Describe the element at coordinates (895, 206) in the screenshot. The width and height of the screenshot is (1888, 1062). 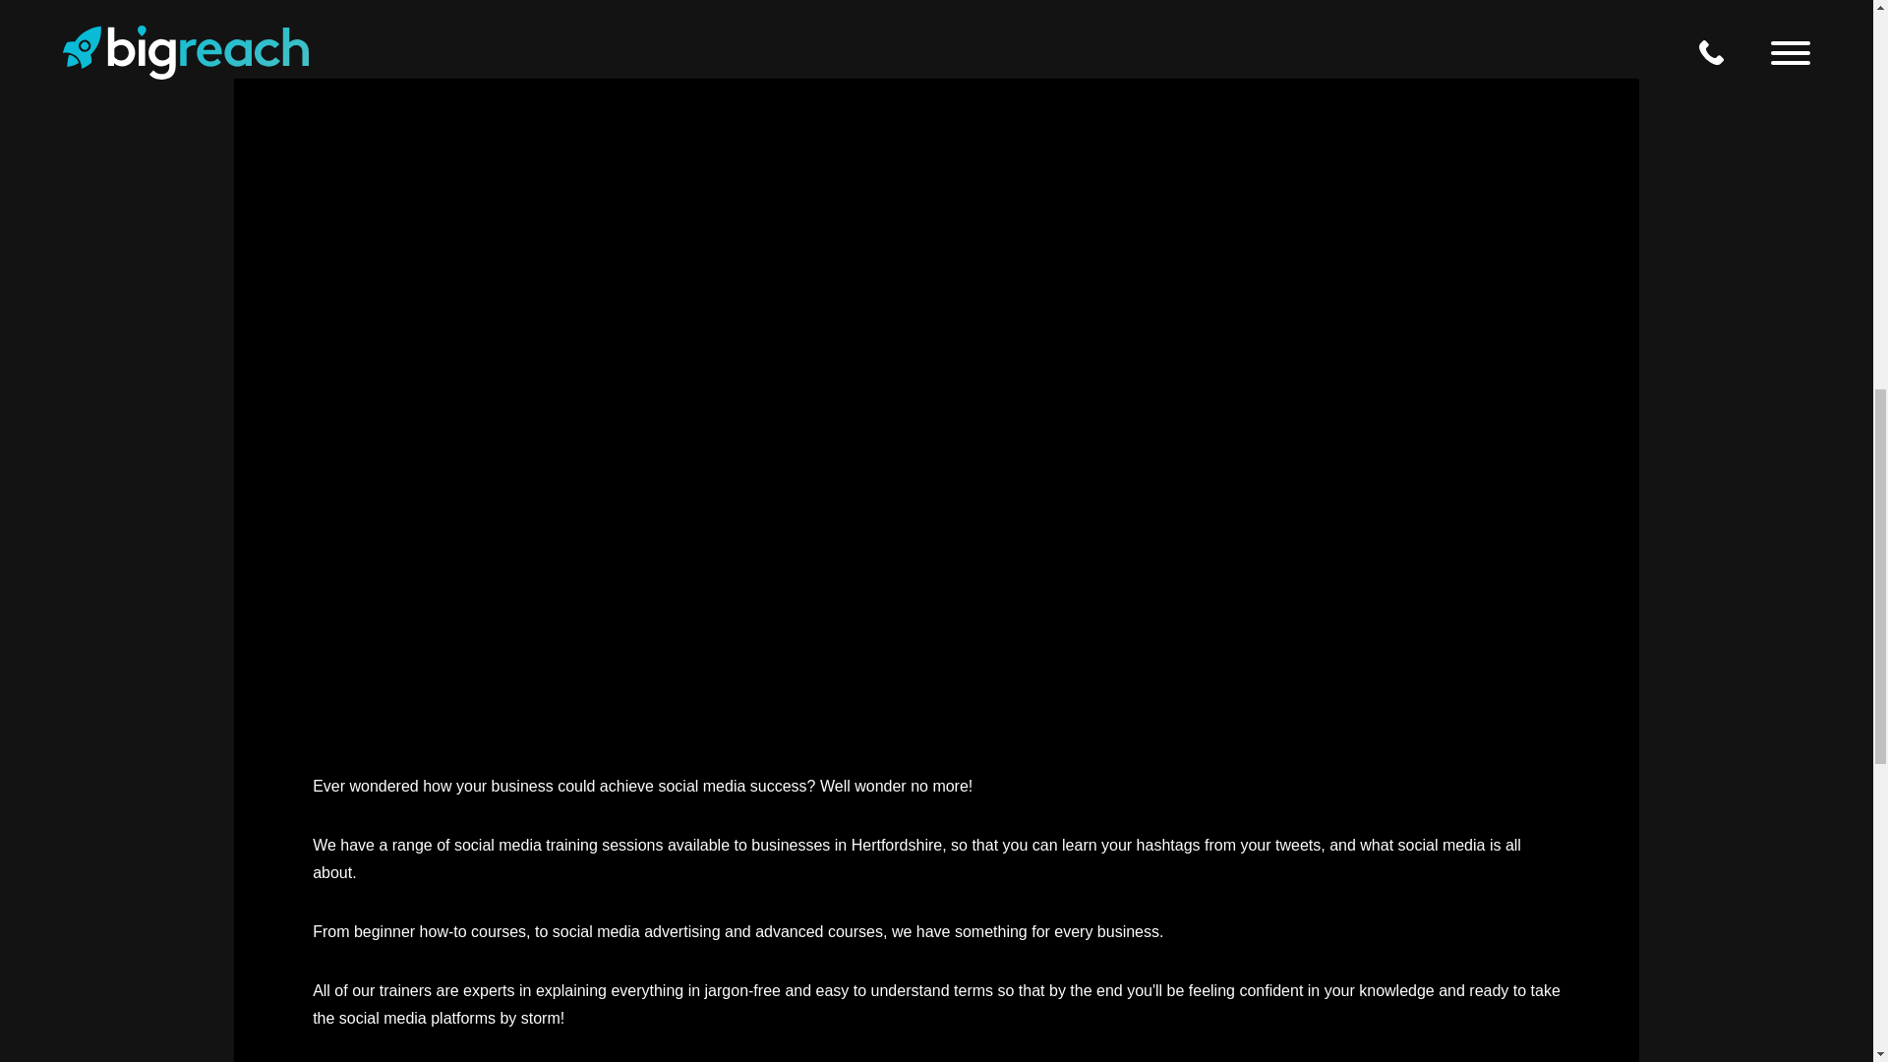
I see `About` at that location.